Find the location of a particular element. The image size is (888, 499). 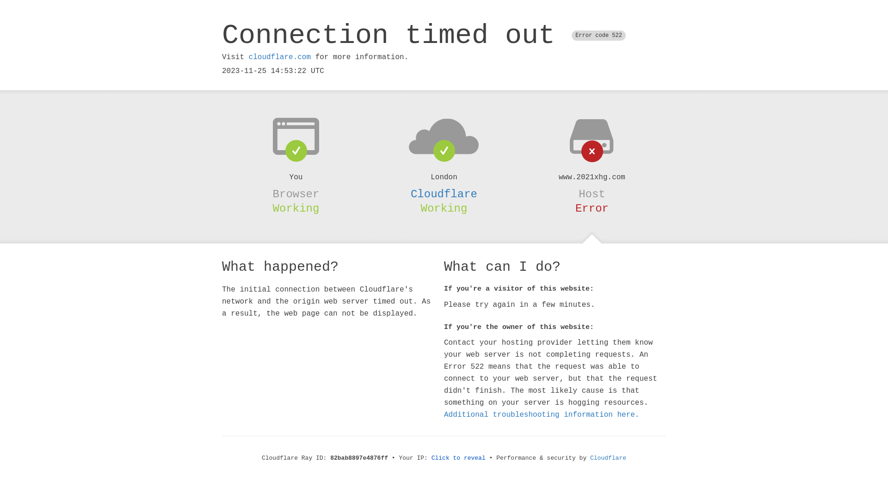

Cloudflare is located at coordinates (444, 194).